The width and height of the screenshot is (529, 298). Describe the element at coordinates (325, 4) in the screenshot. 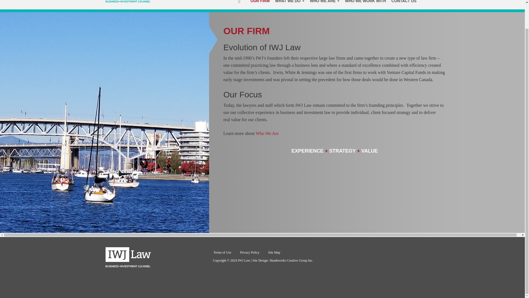

I see `WHO WE ARE` at that location.